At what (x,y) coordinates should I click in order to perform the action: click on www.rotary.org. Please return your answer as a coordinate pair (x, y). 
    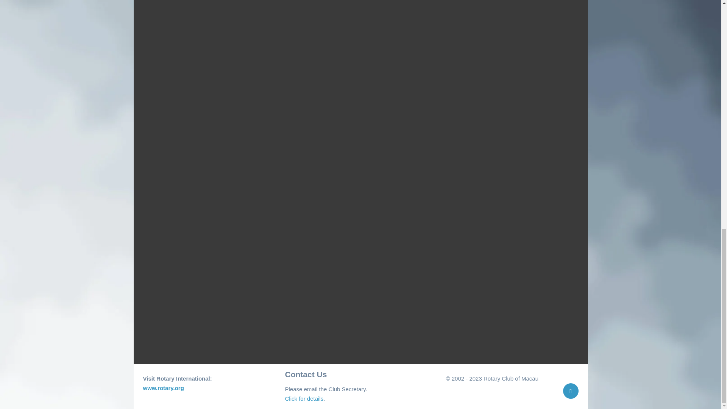
    Looking at the image, I should click on (164, 388).